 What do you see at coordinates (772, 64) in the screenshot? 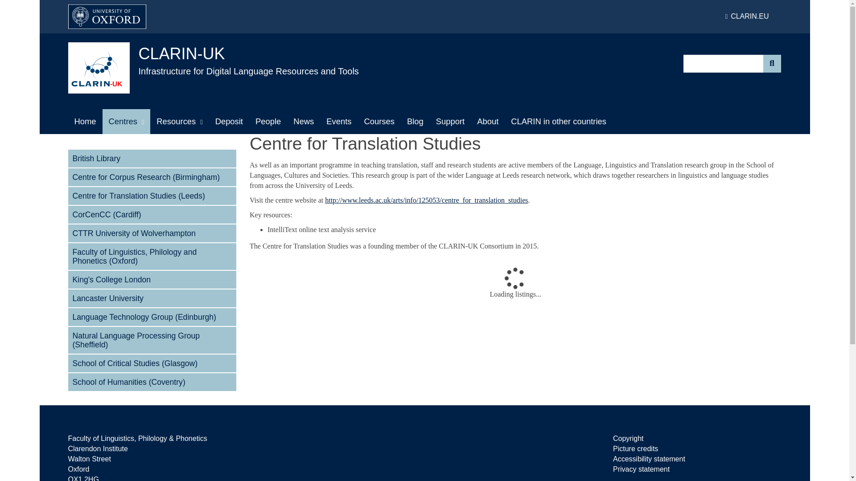
I see `Search` at bounding box center [772, 64].